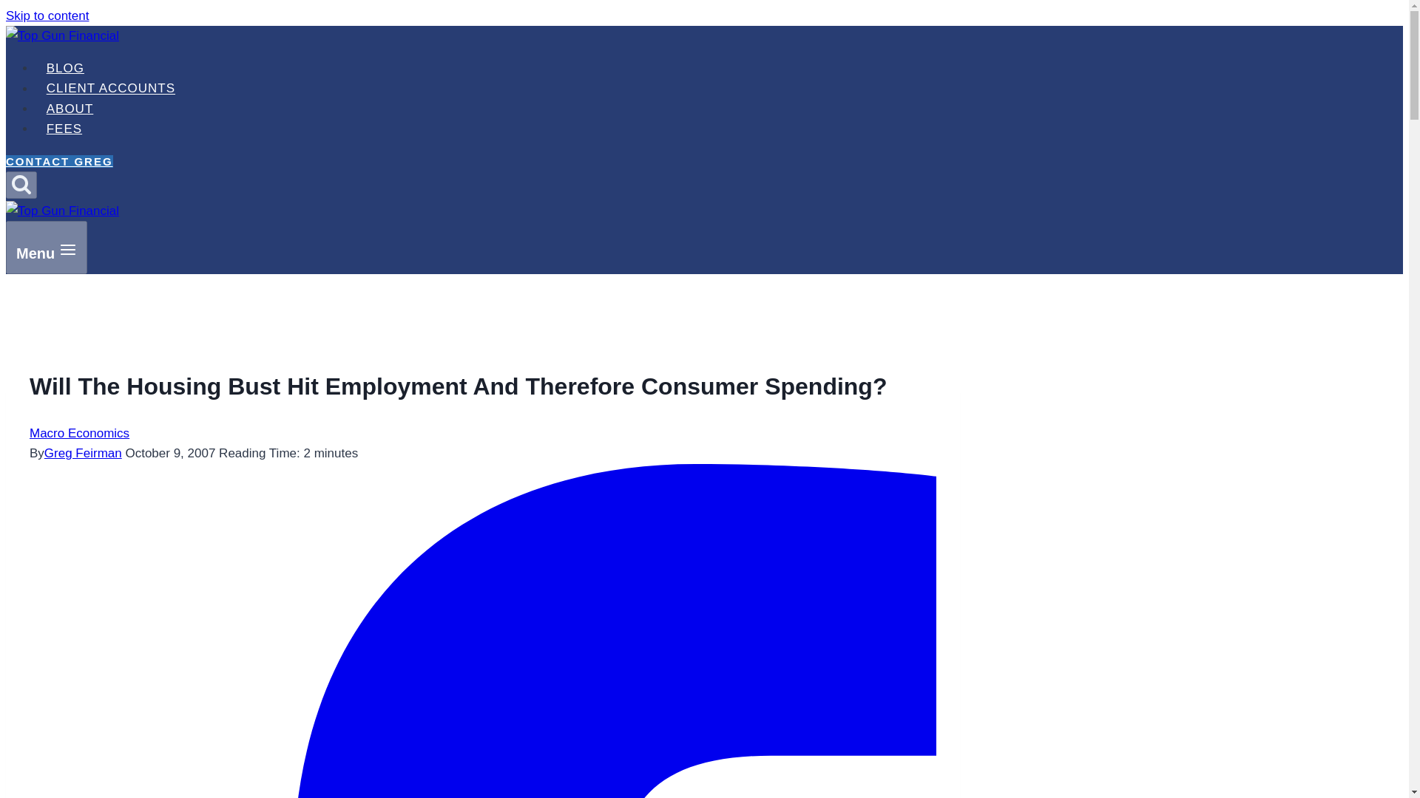 The image size is (1420, 798). Describe the element at coordinates (70, 109) in the screenshot. I see `ABOUT` at that location.